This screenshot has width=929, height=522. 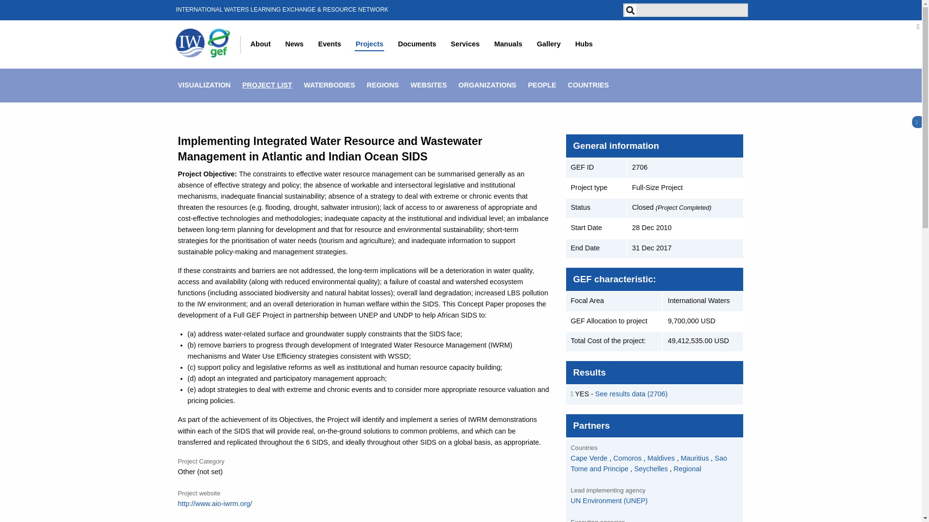 What do you see at coordinates (385, 85) in the screenshot?
I see `REGIONS` at bounding box center [385, 85].